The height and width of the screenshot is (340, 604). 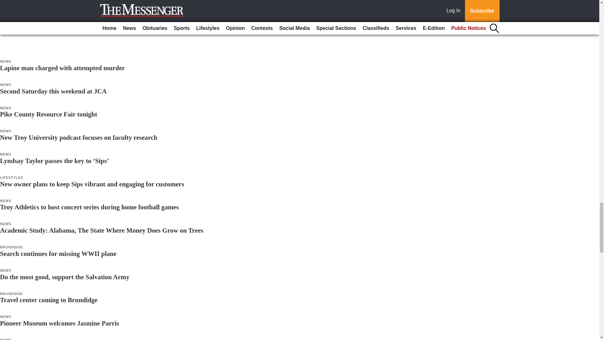 What do you see at coordinates (64, 277) in the screenshot?
I see `Do the most good, support the Salvation Army` at bounding box center [64, 277].